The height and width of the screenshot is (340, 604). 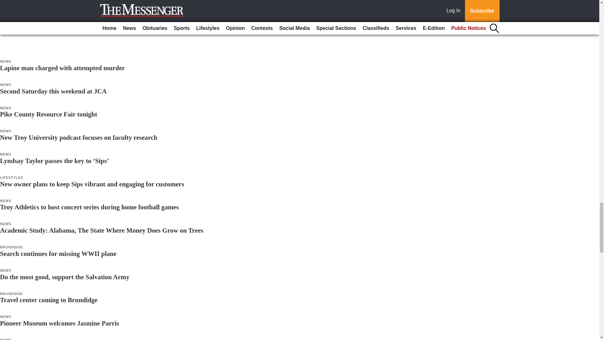 What do you see at coordinates (64, 277) in the screenshot?
I see `Do the most good, support the Salvation Army` at bounding box center [64, 277].